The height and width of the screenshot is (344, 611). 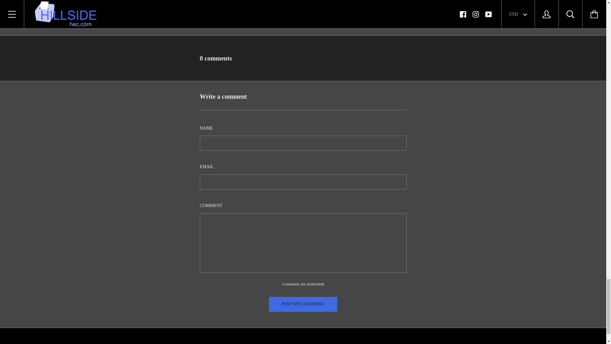 What do you see at coordinates (219, 19) in the screenshot?
I see `Show articles tagged Printing Too Light` at bounding box center [219, 19].